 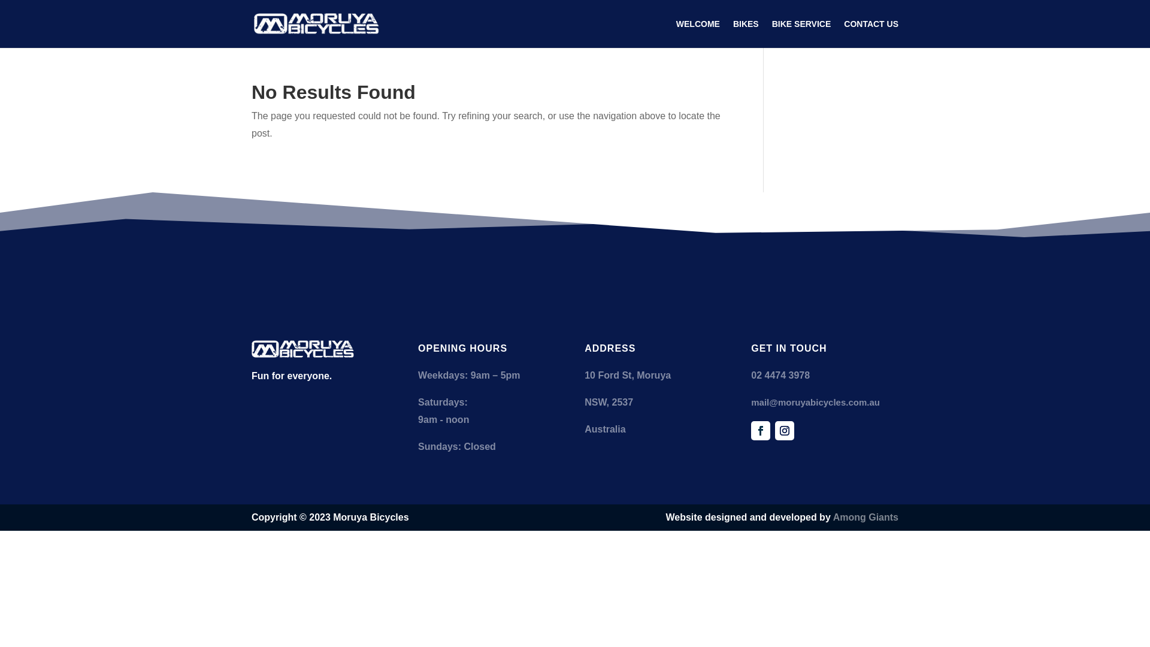 I want to click on Follow on Instagram, so click(x=785, y=431).